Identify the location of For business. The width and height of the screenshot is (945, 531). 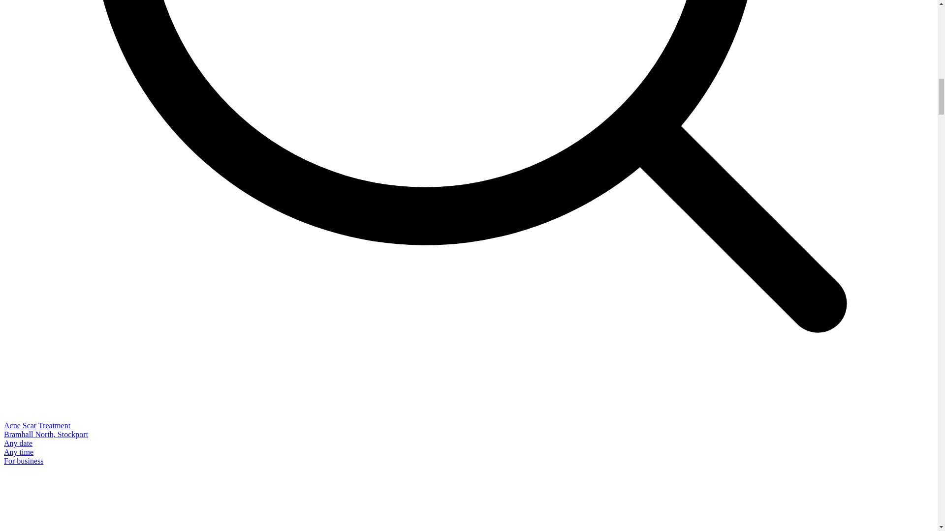
(24, 461).